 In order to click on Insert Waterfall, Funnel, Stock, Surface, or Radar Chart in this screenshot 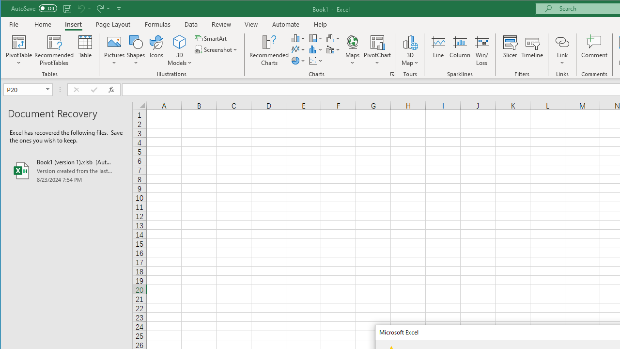, I will do `click(333, 38)`.